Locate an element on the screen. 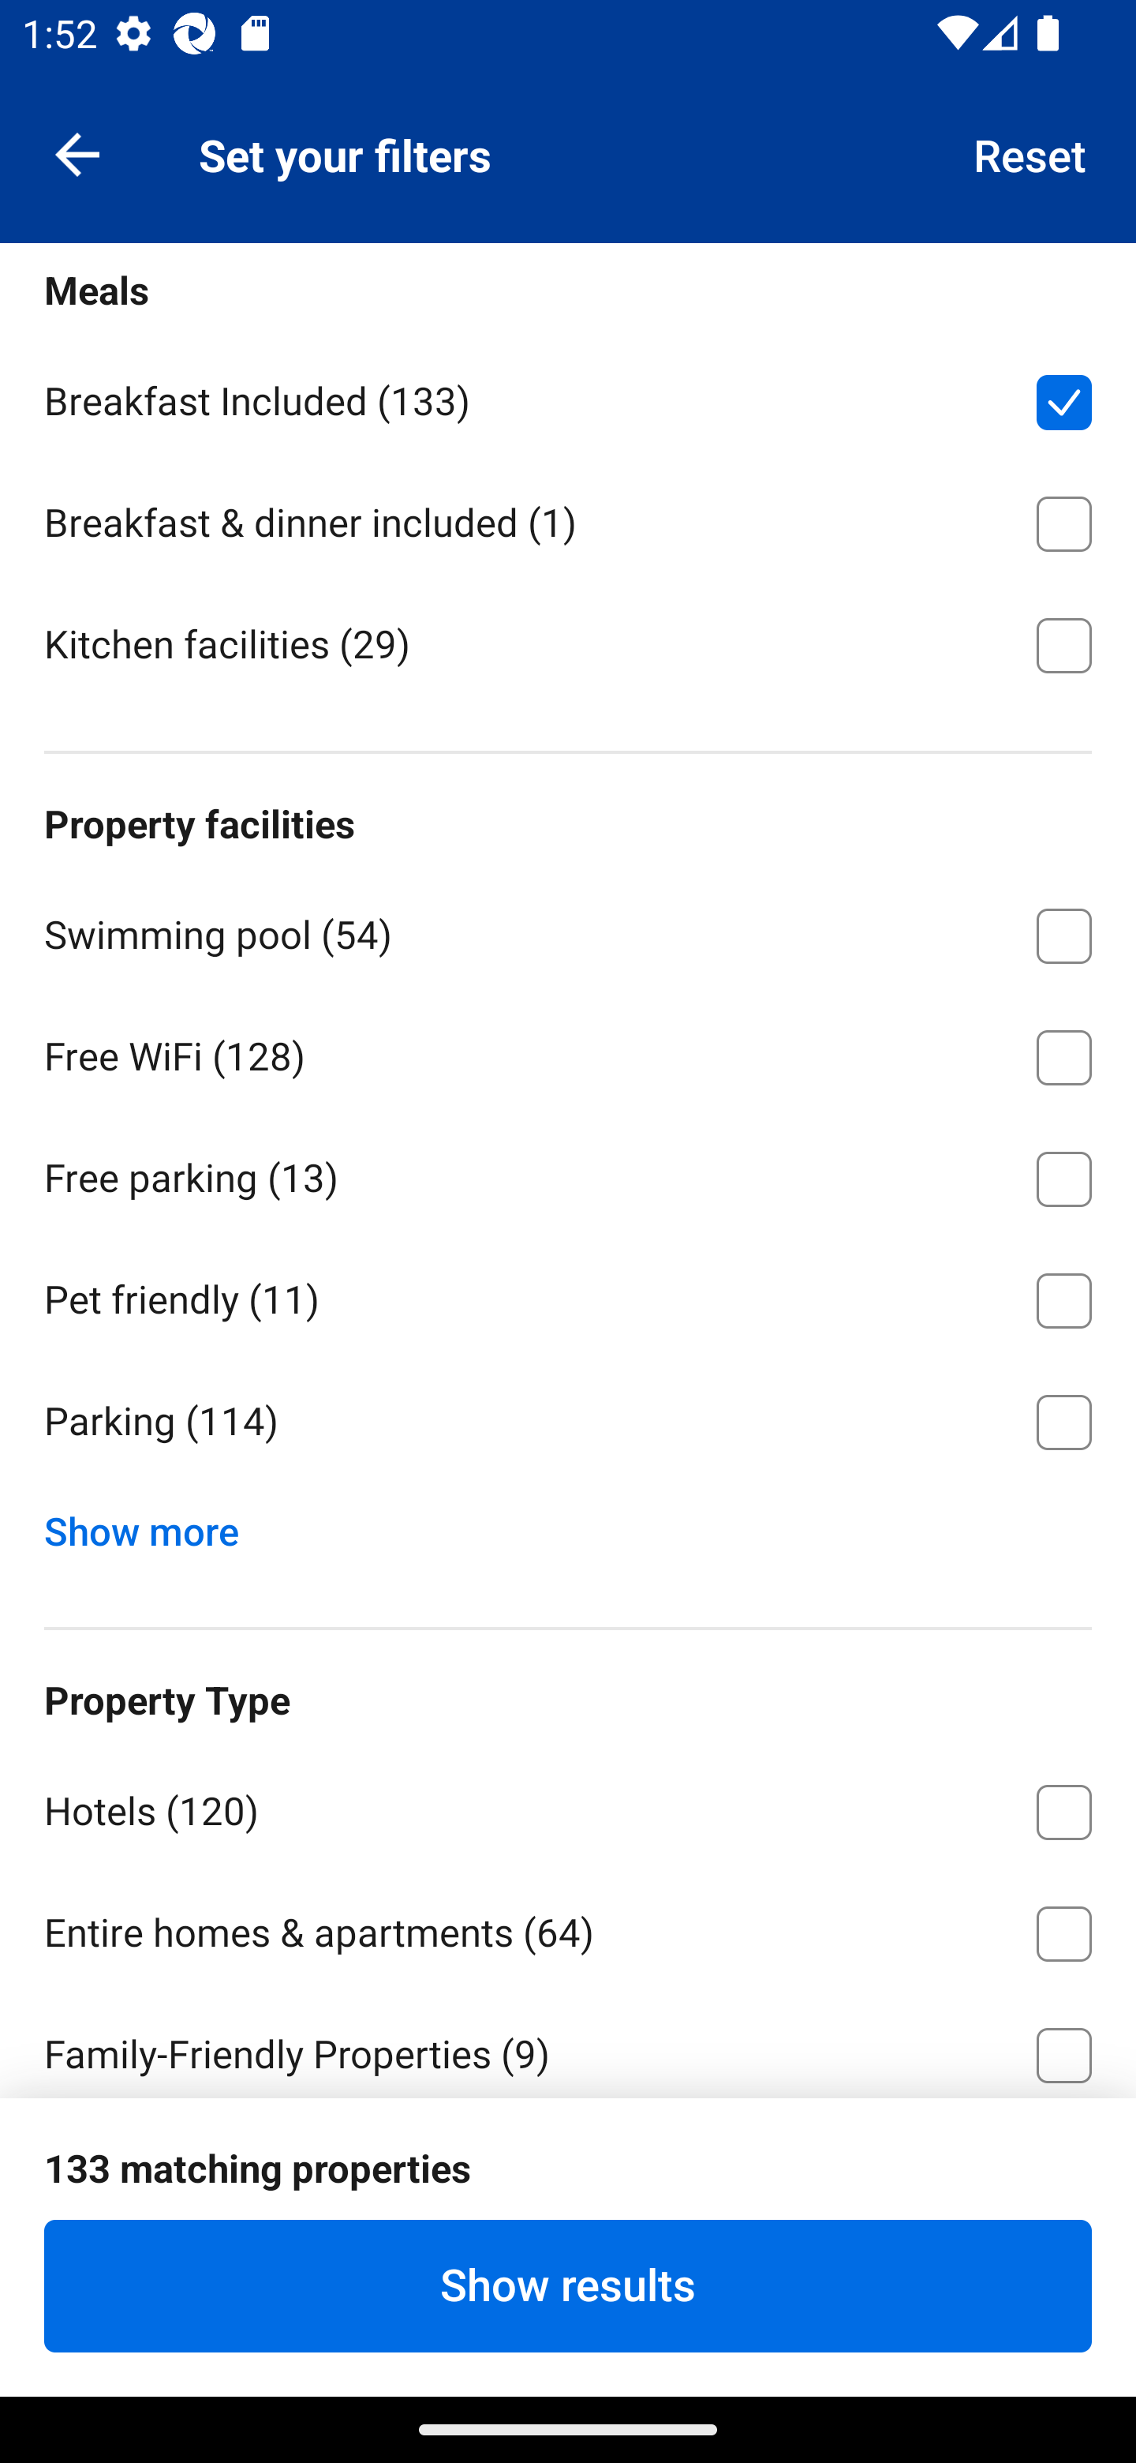 This screenshot has height=2463, width=1136. Free parking ⁦(13) is located at coordinates (568, 1173).